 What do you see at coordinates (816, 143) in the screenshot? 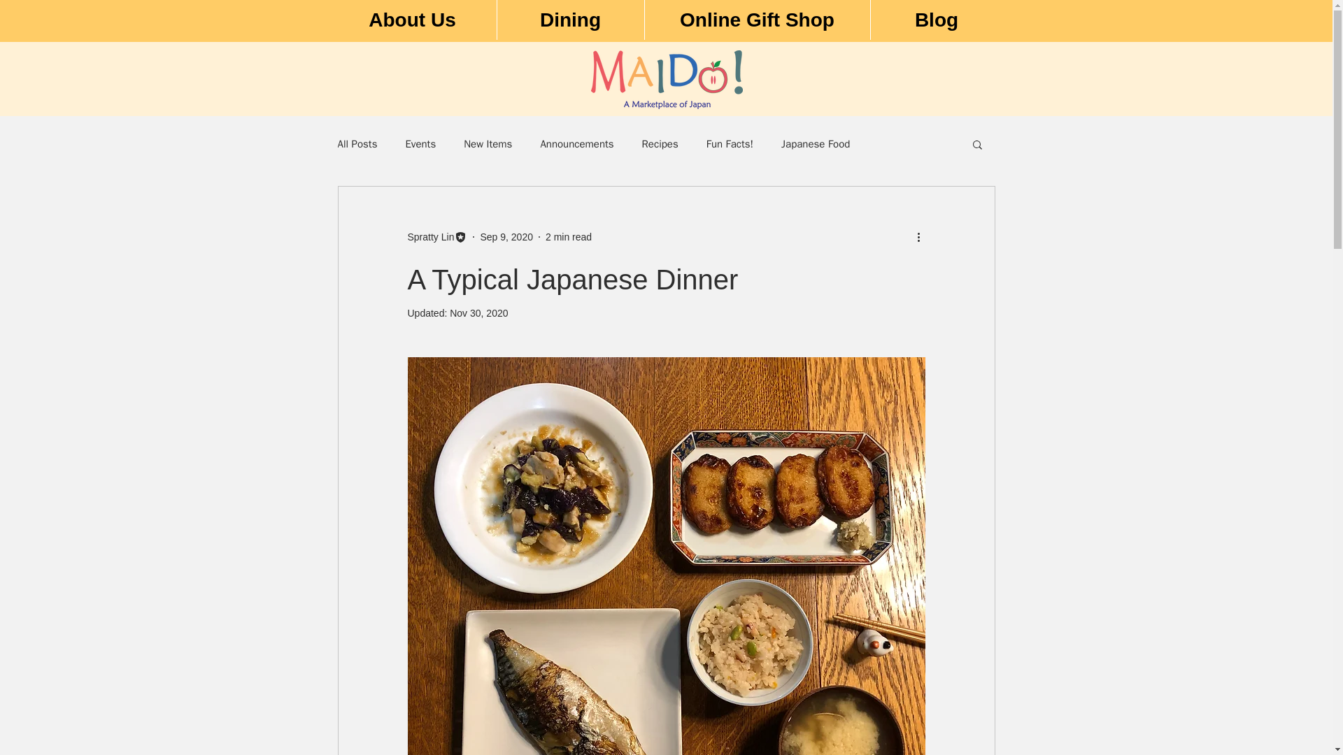
I see `Japanese Food` at bounding box center [816, 143].